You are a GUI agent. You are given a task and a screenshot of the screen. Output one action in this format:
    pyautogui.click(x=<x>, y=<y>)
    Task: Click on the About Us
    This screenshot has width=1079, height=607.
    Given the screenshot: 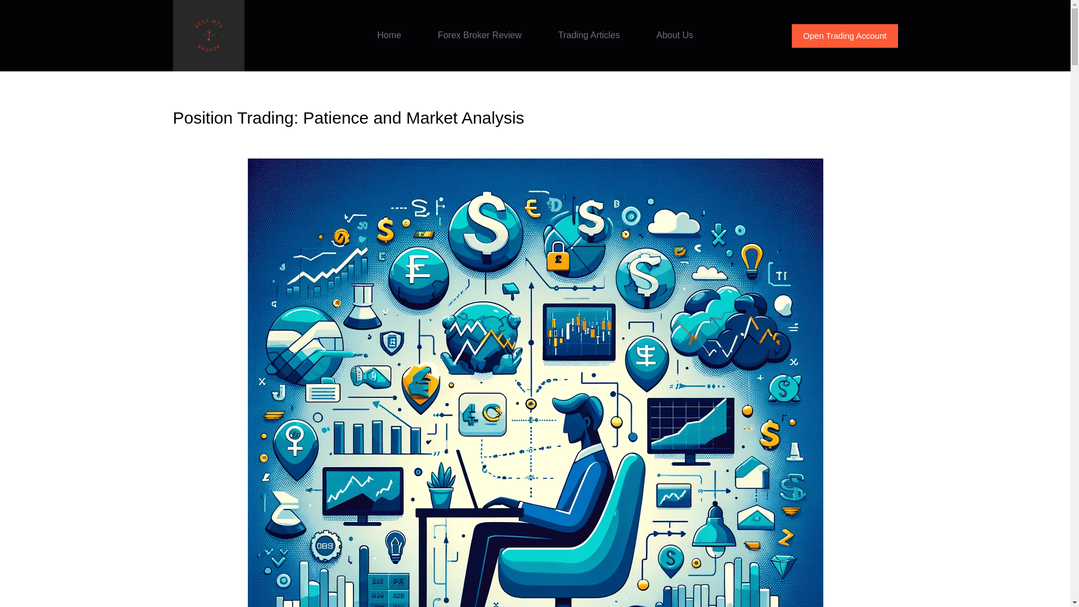 What is the action you would take?
    pyautogui.click(x=674, y=36)
    